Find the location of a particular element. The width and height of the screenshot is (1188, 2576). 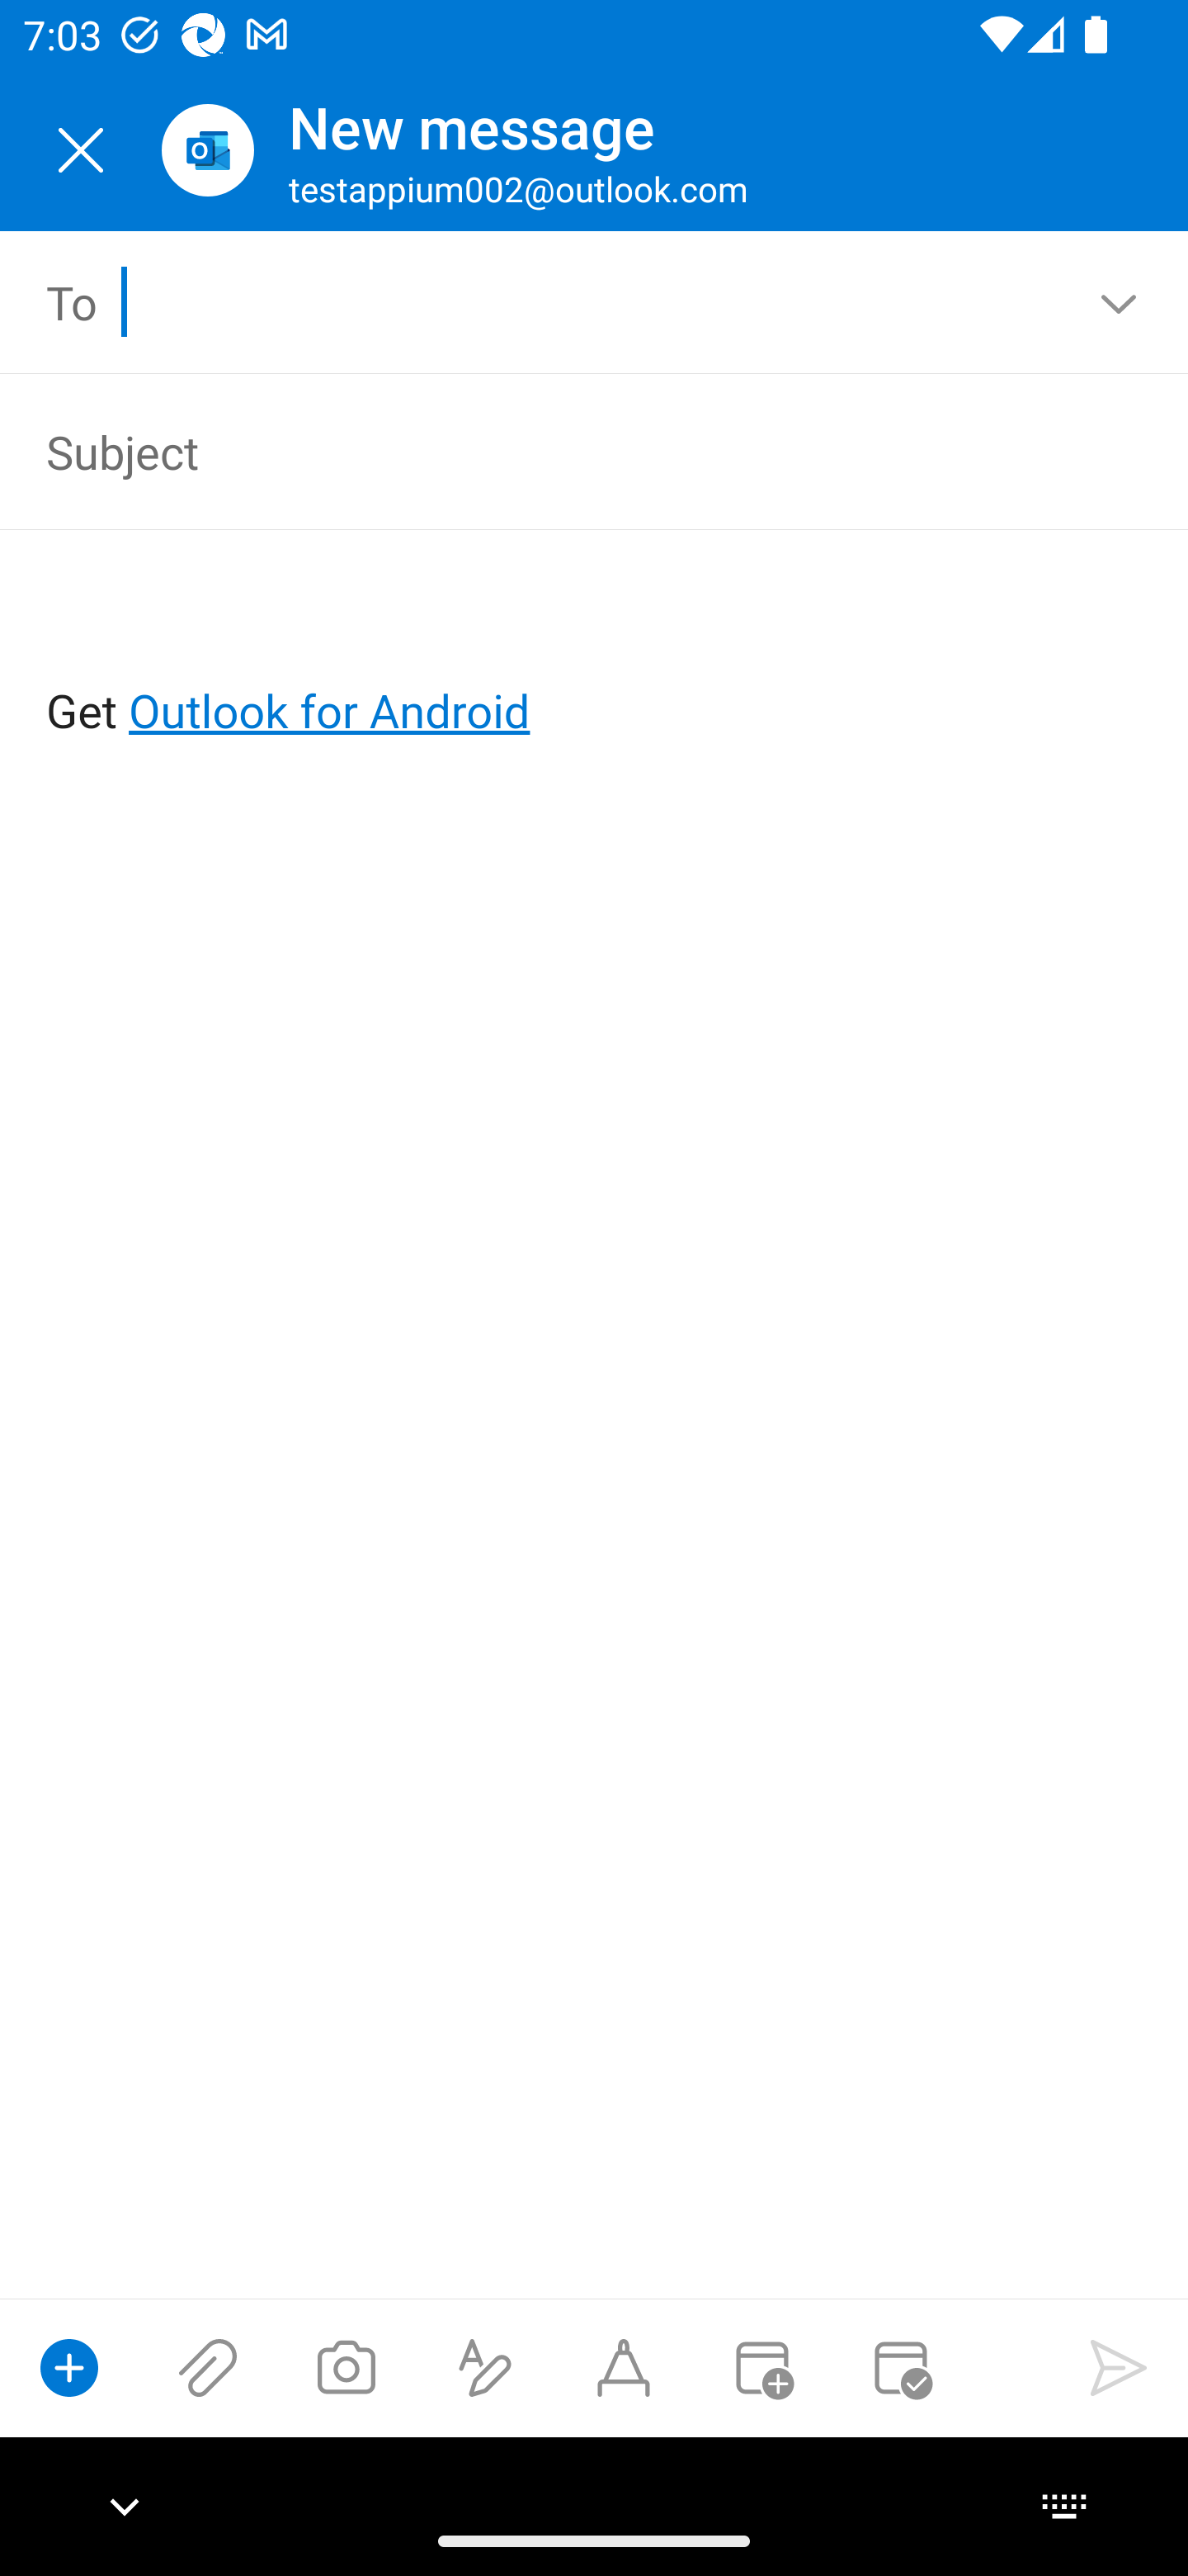

Send is located at coordinates (1119, 2367).